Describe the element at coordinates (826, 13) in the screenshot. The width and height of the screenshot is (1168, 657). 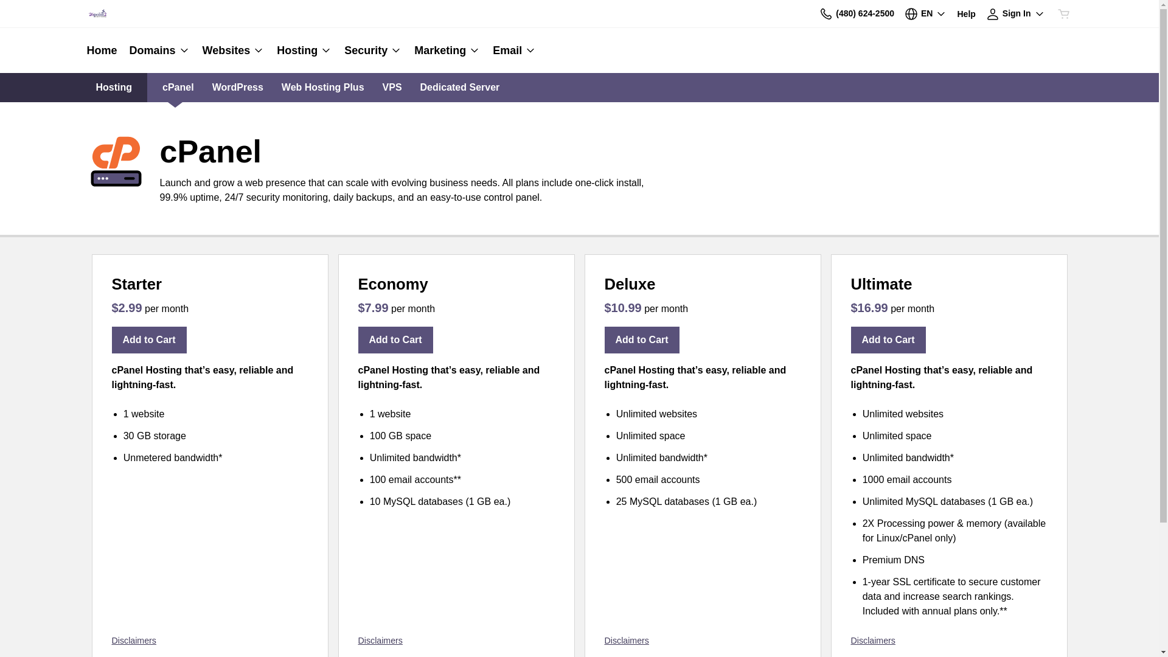
I see `Contact Us` at that location.